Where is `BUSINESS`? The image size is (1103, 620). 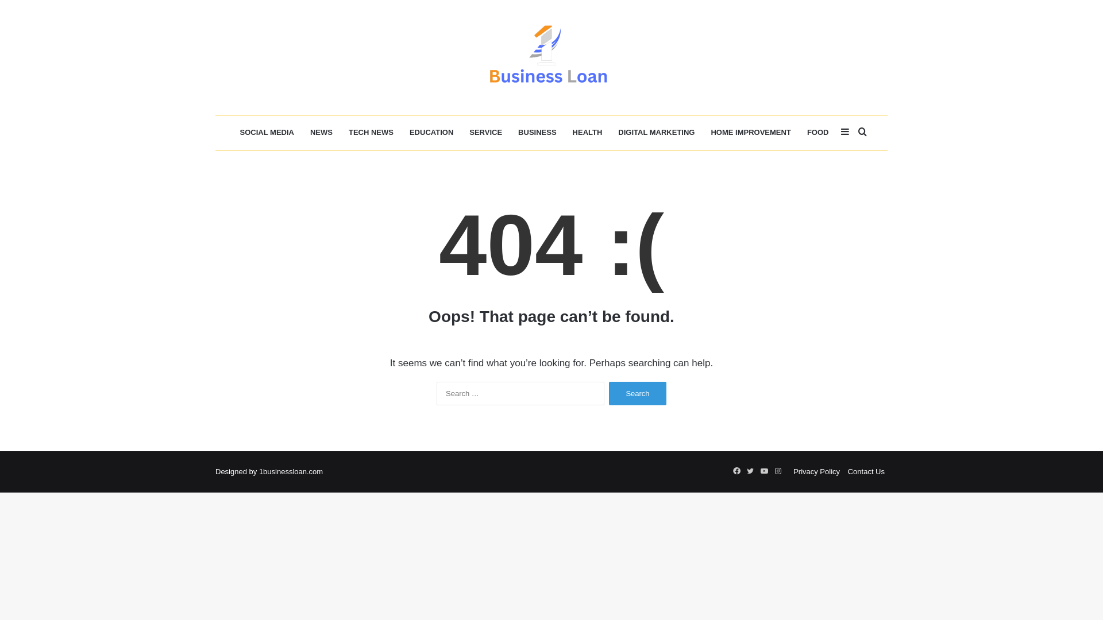
BUSINESS is located at coordinates (537, 133).